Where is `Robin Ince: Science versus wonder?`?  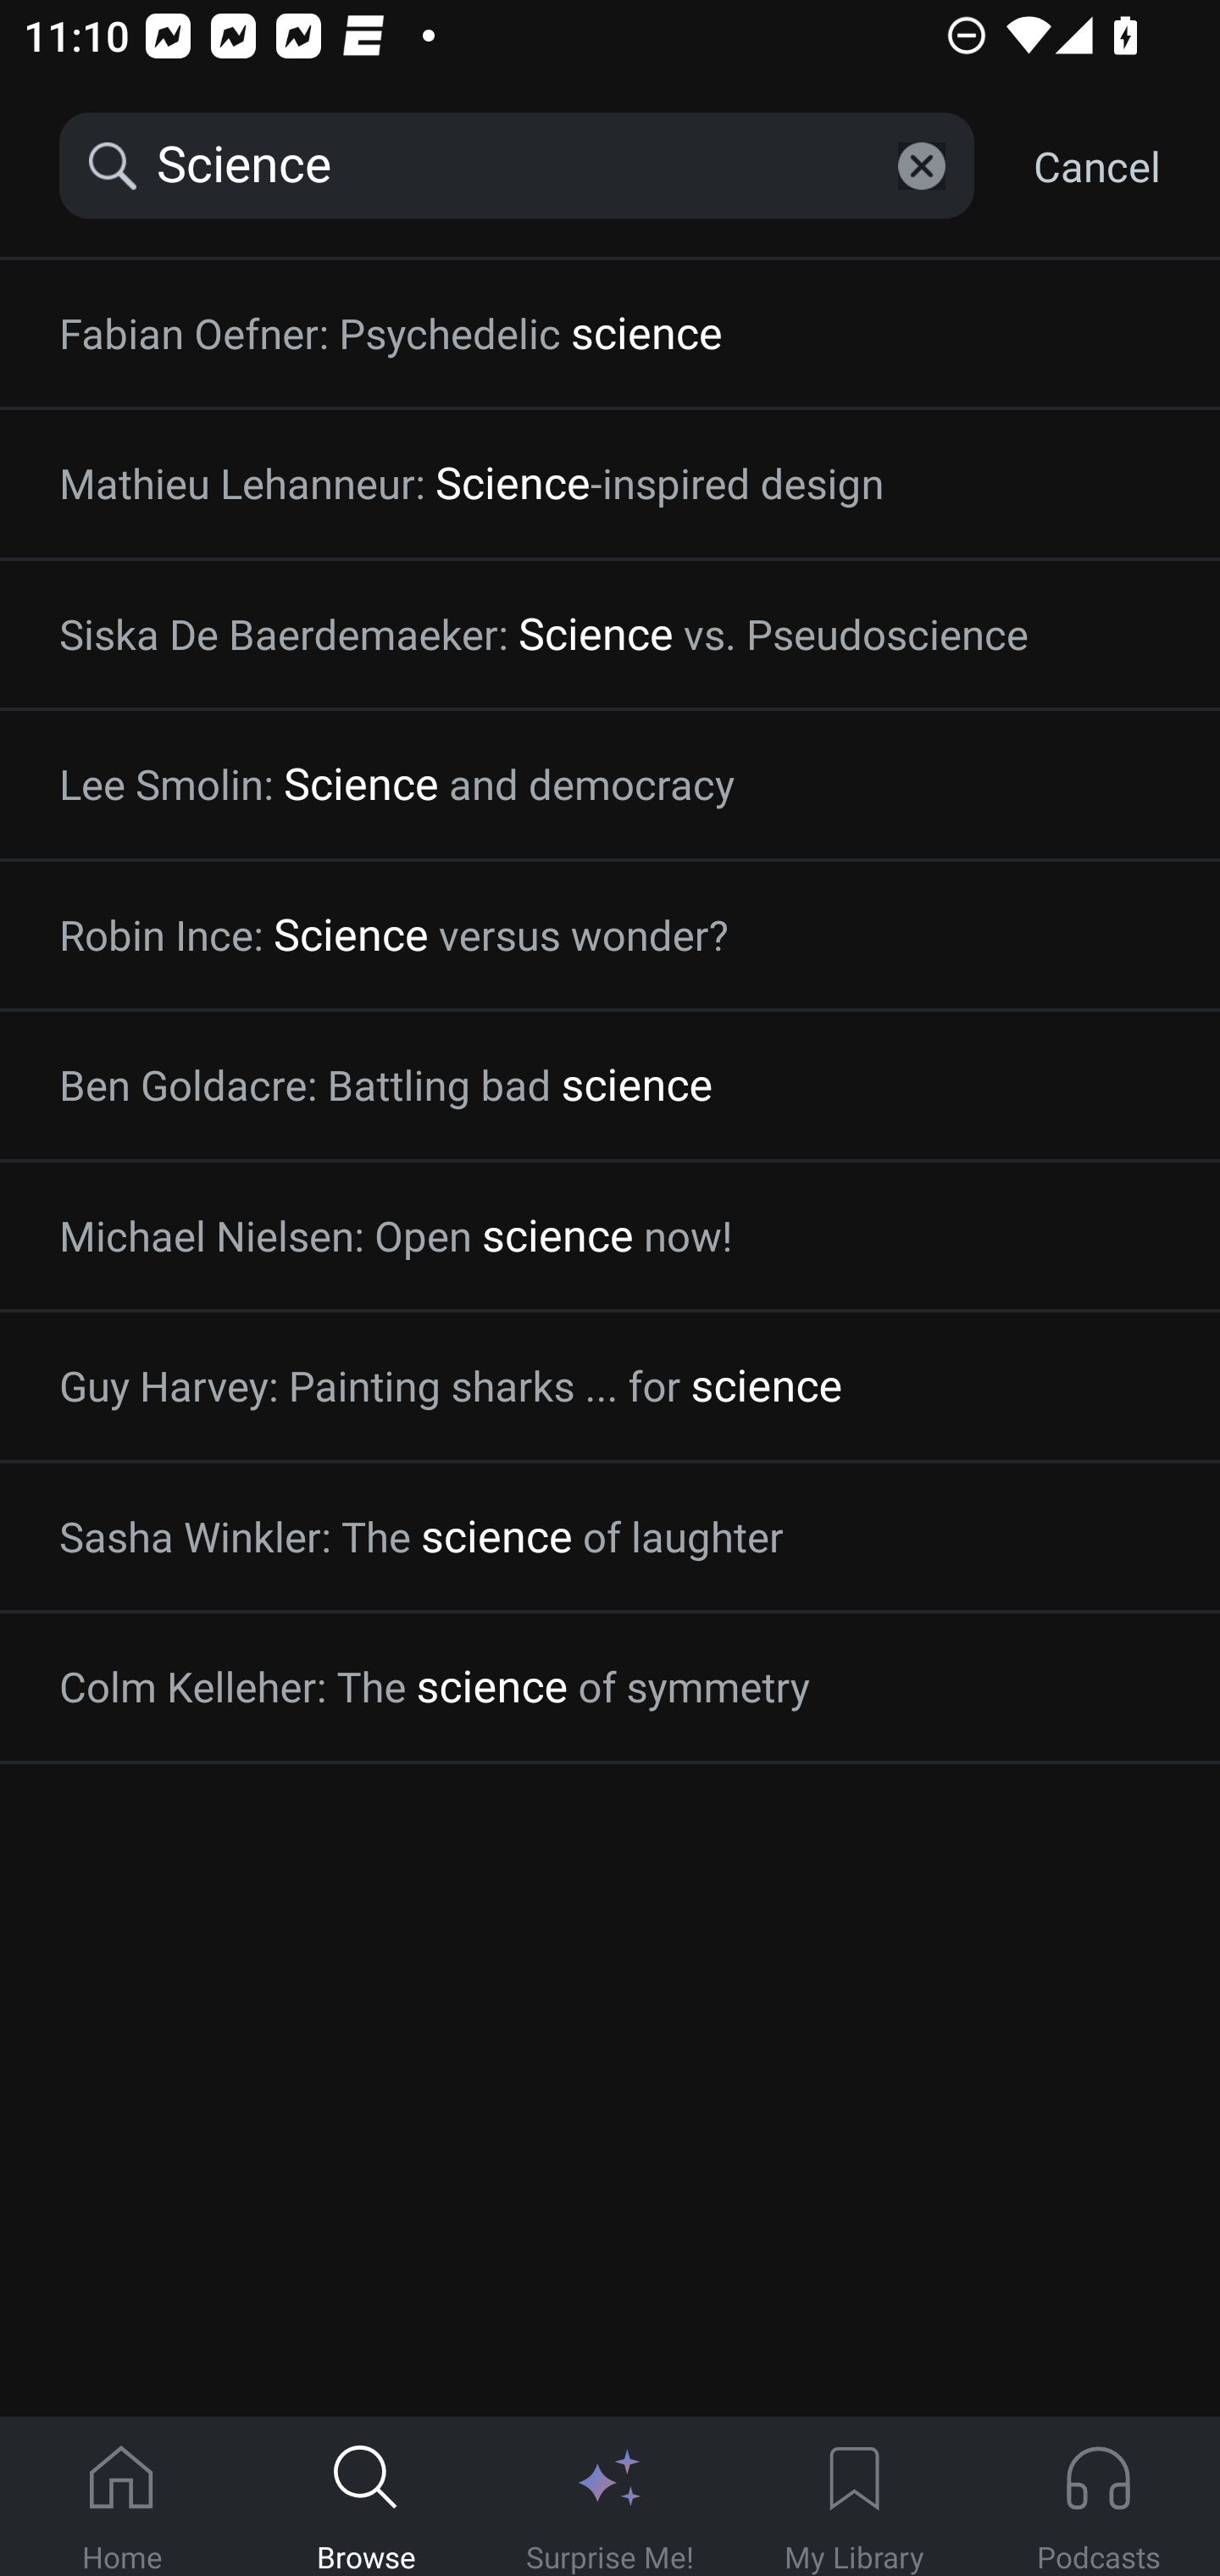
Robin Ince: Science versus wonder? is located at coordinates (610, 935).